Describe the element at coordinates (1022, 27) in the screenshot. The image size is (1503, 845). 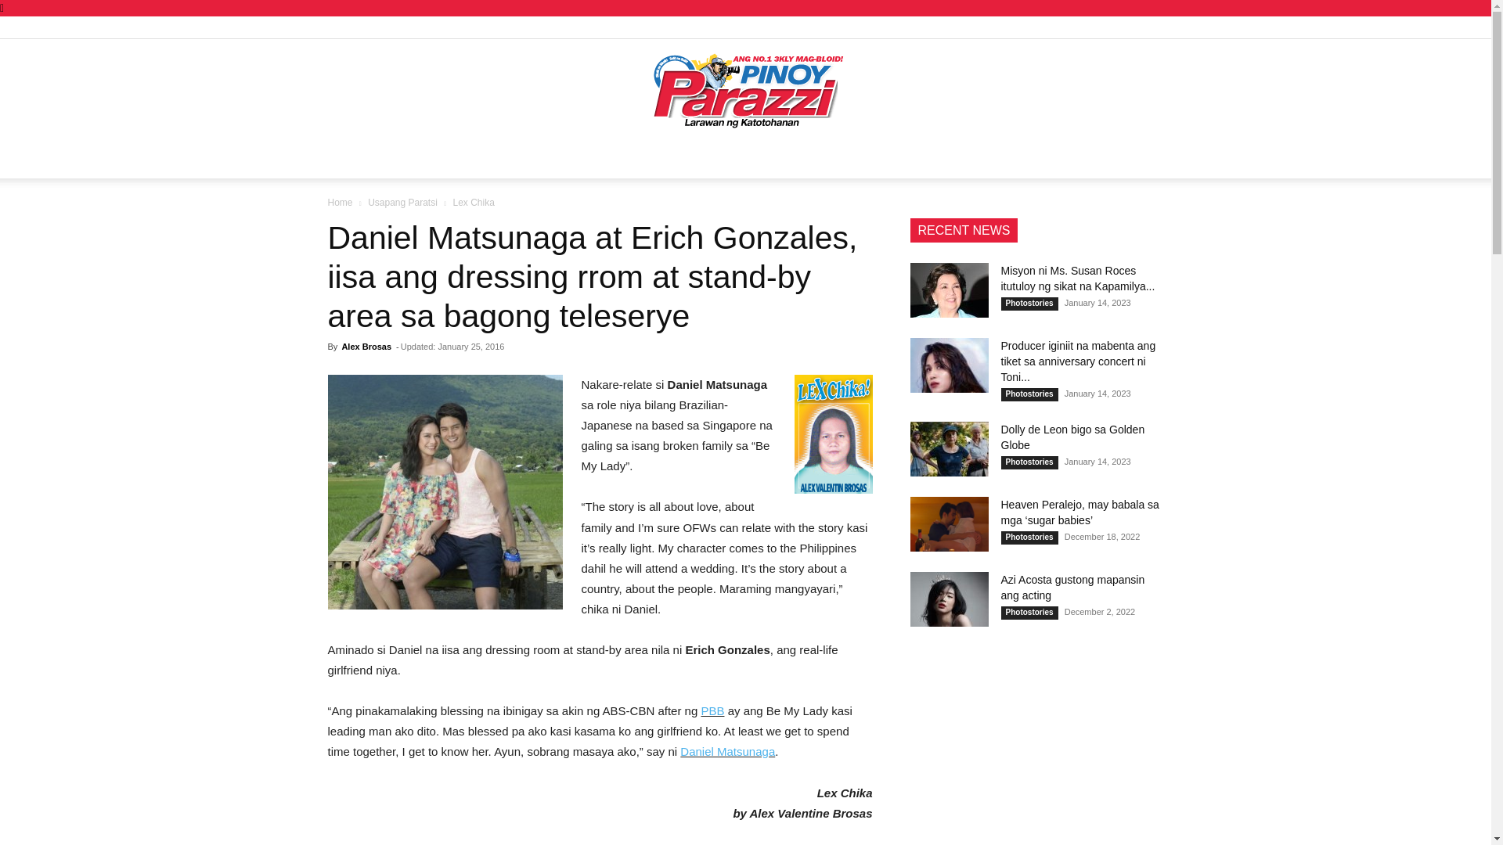
I see `Facebook` at that location.